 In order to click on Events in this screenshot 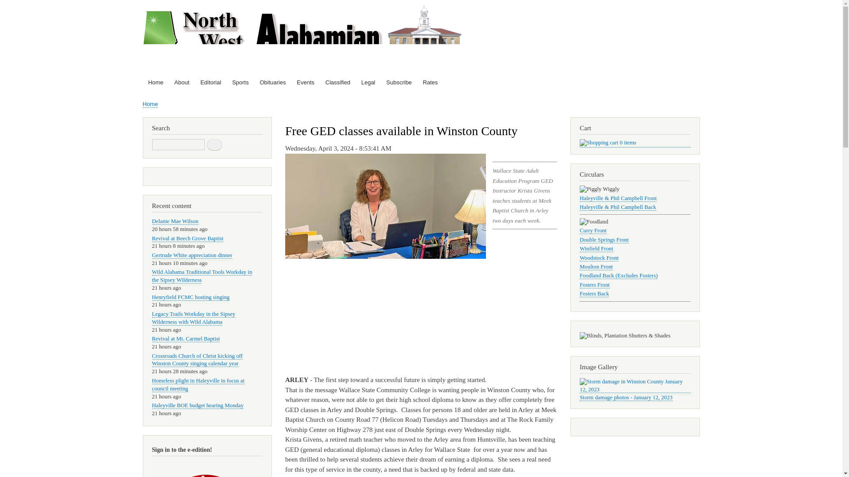, I will do `click(305, 83)`.